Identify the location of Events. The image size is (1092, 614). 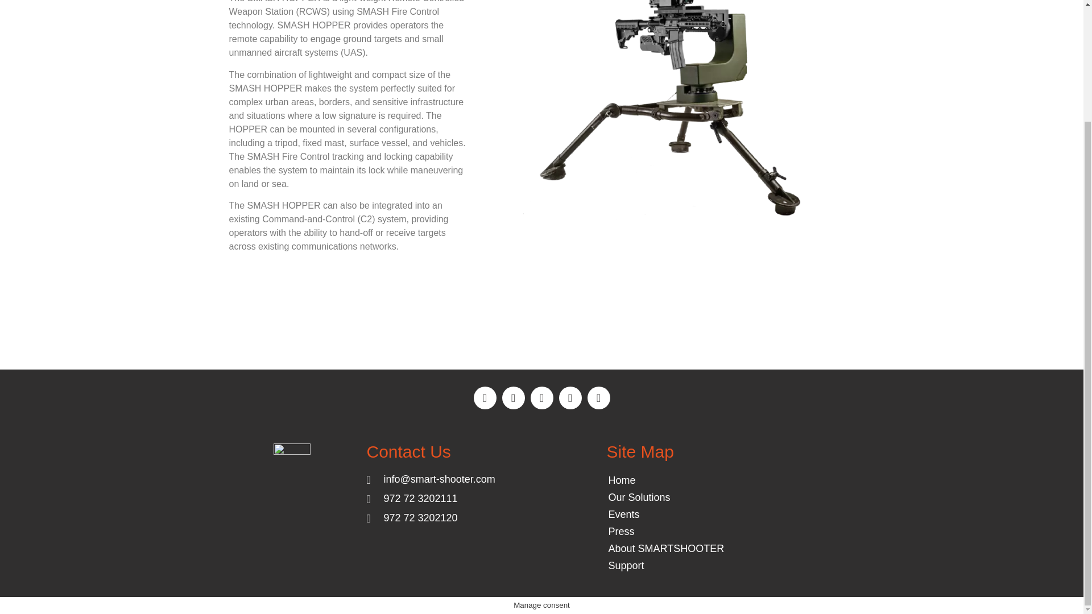
(682, 514).